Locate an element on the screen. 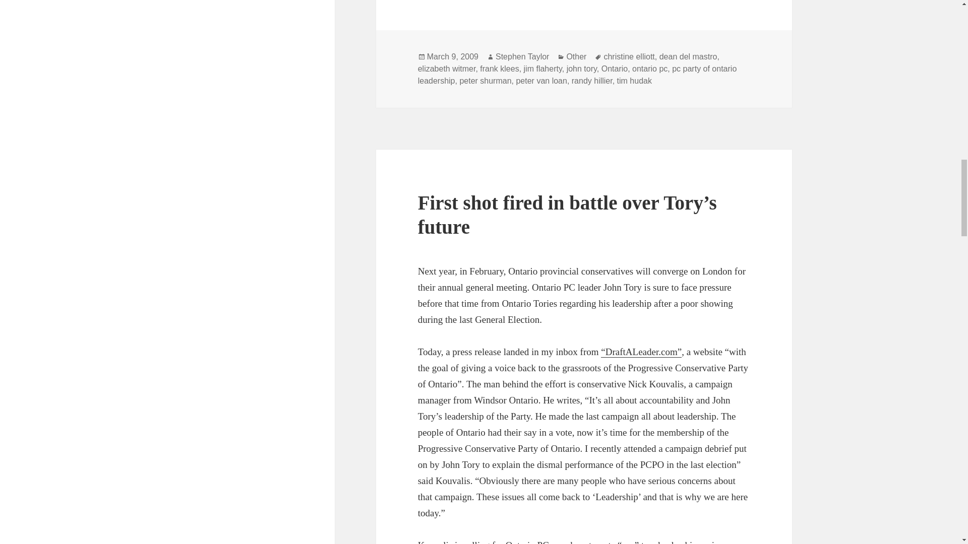  Stephen Taylor is located at coordinates (522, 56).